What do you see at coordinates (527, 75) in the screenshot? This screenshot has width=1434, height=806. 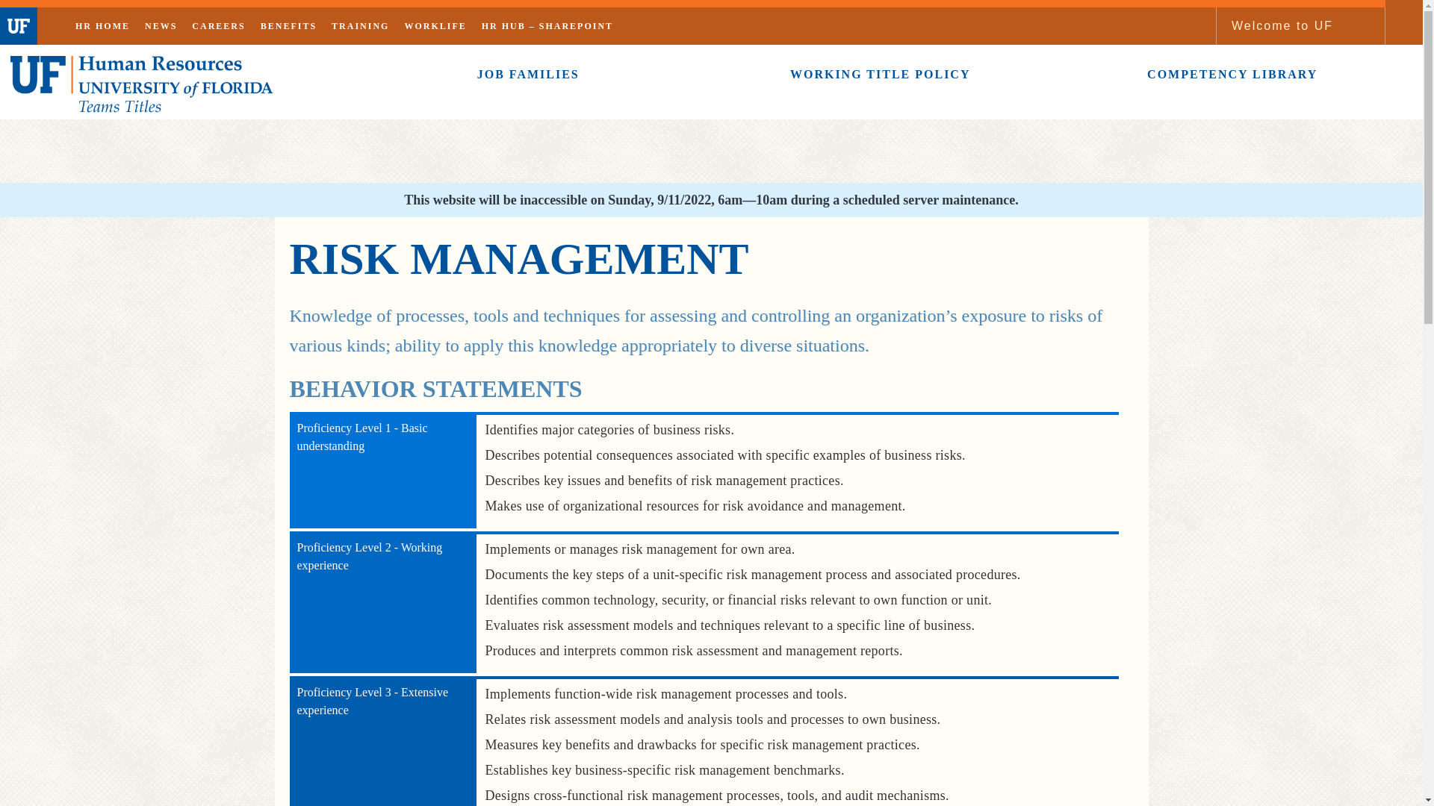 I see `JOB FAMILIES` at bounding box center [527, 75].